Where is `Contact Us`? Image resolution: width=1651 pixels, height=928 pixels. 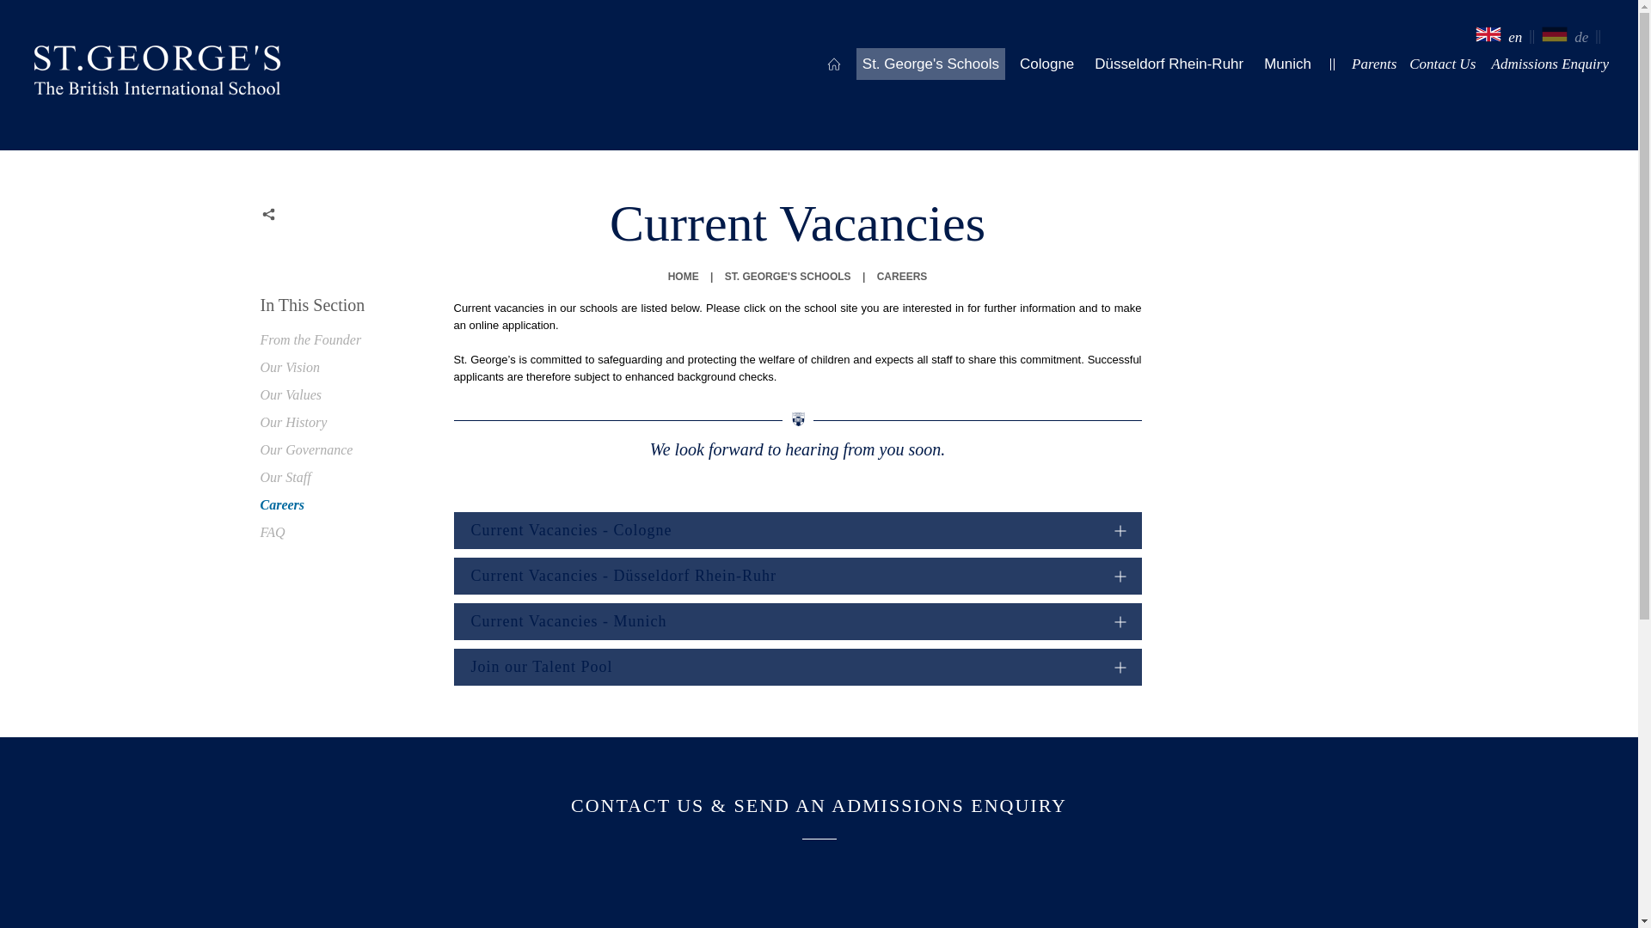
Contact Us is located at coordinates (1441, 64).